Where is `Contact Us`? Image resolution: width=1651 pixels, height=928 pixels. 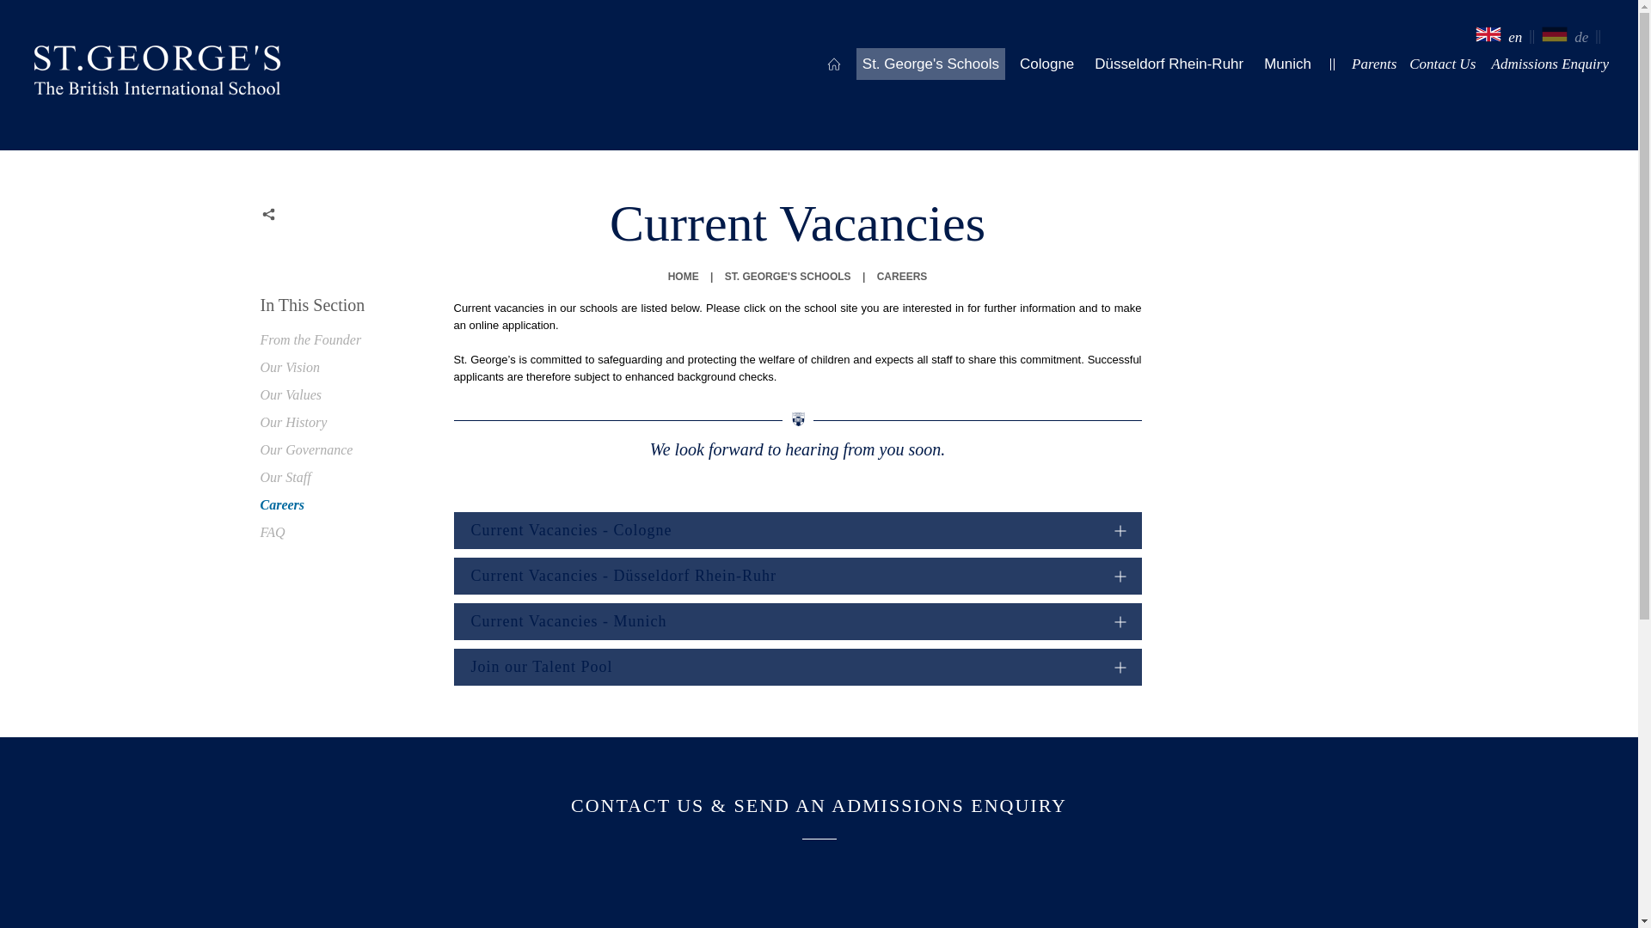
Contact Us is located at coordinates (1441, 64).